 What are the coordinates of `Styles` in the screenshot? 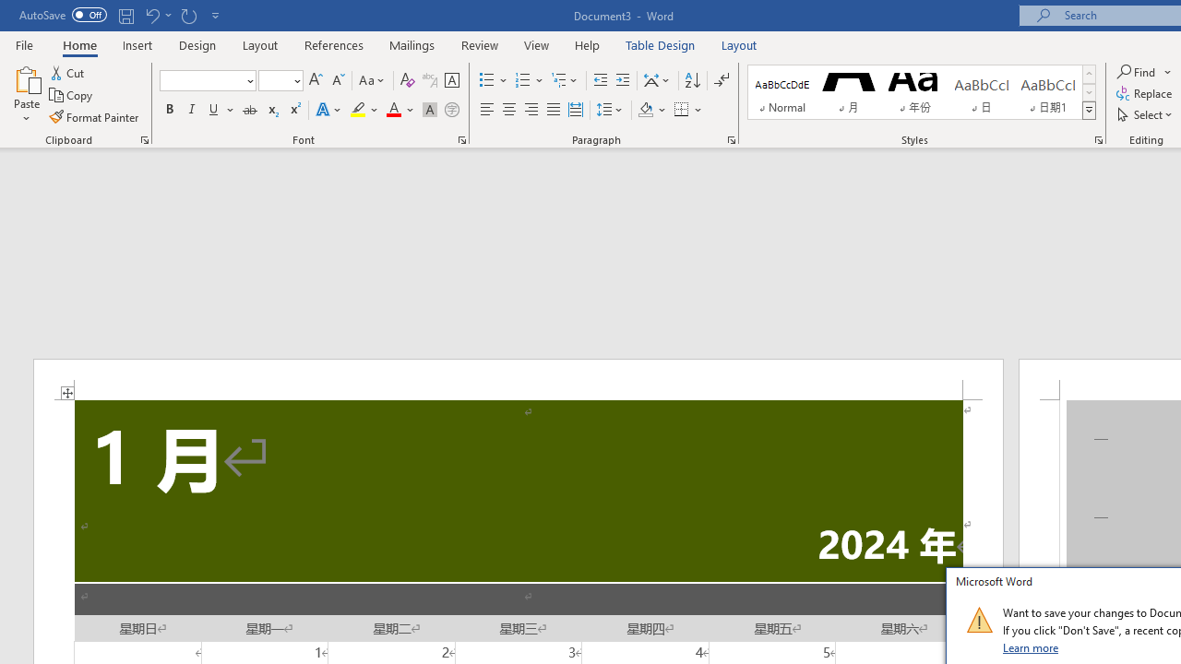 It's located at (1089, 111).